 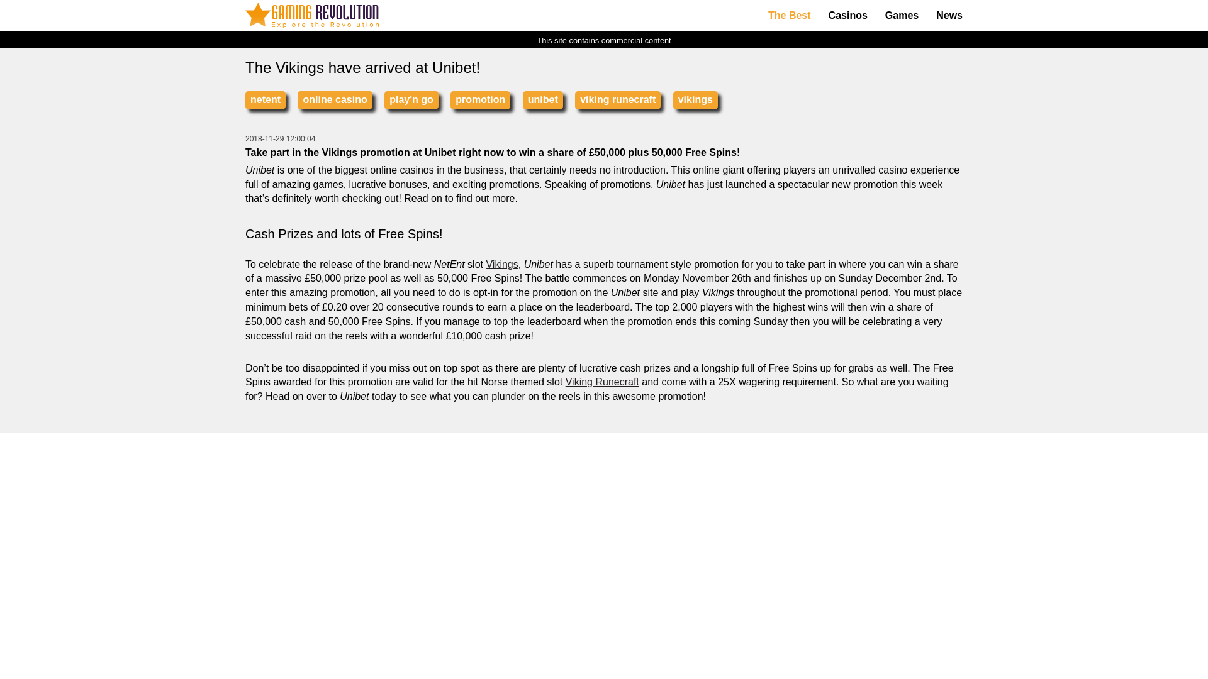 I want to click on The Best, so click(x=790, y=16).